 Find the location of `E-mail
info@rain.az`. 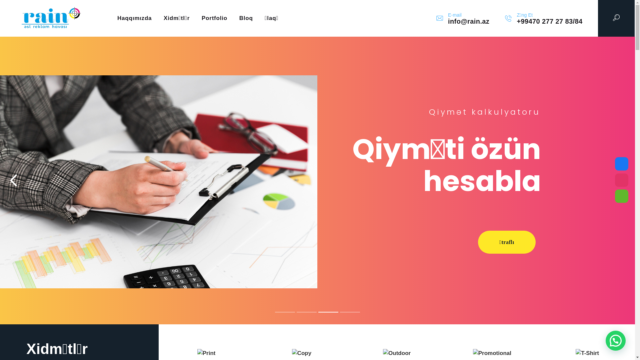

E-mail
info@rain.az is located at coordinates (463, 18).